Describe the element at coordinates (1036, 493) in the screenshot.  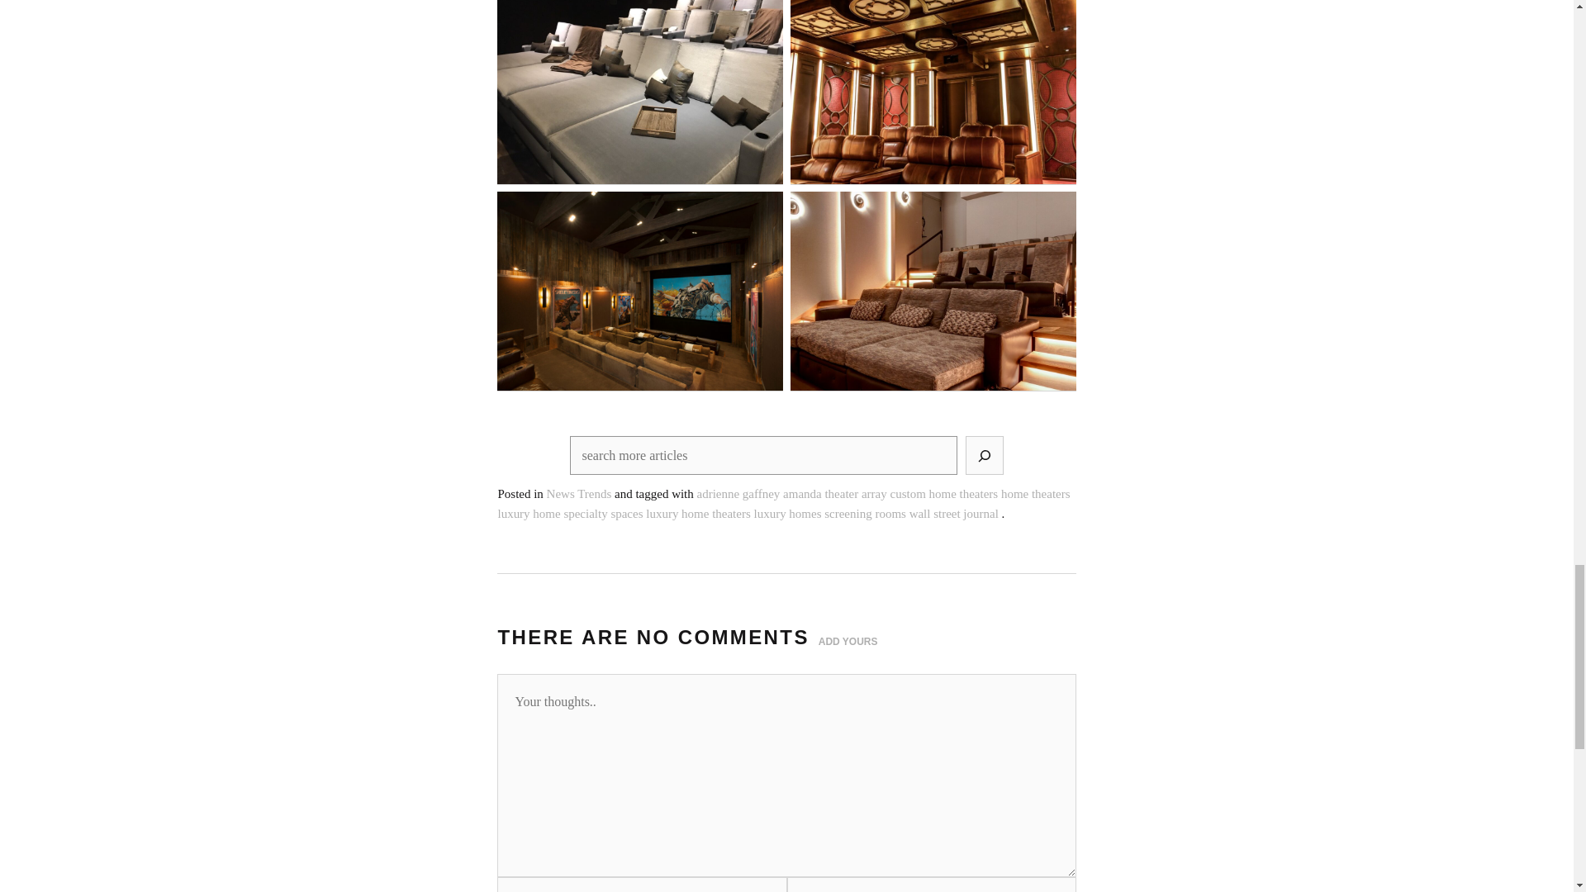
I see `home theaters` at that location.